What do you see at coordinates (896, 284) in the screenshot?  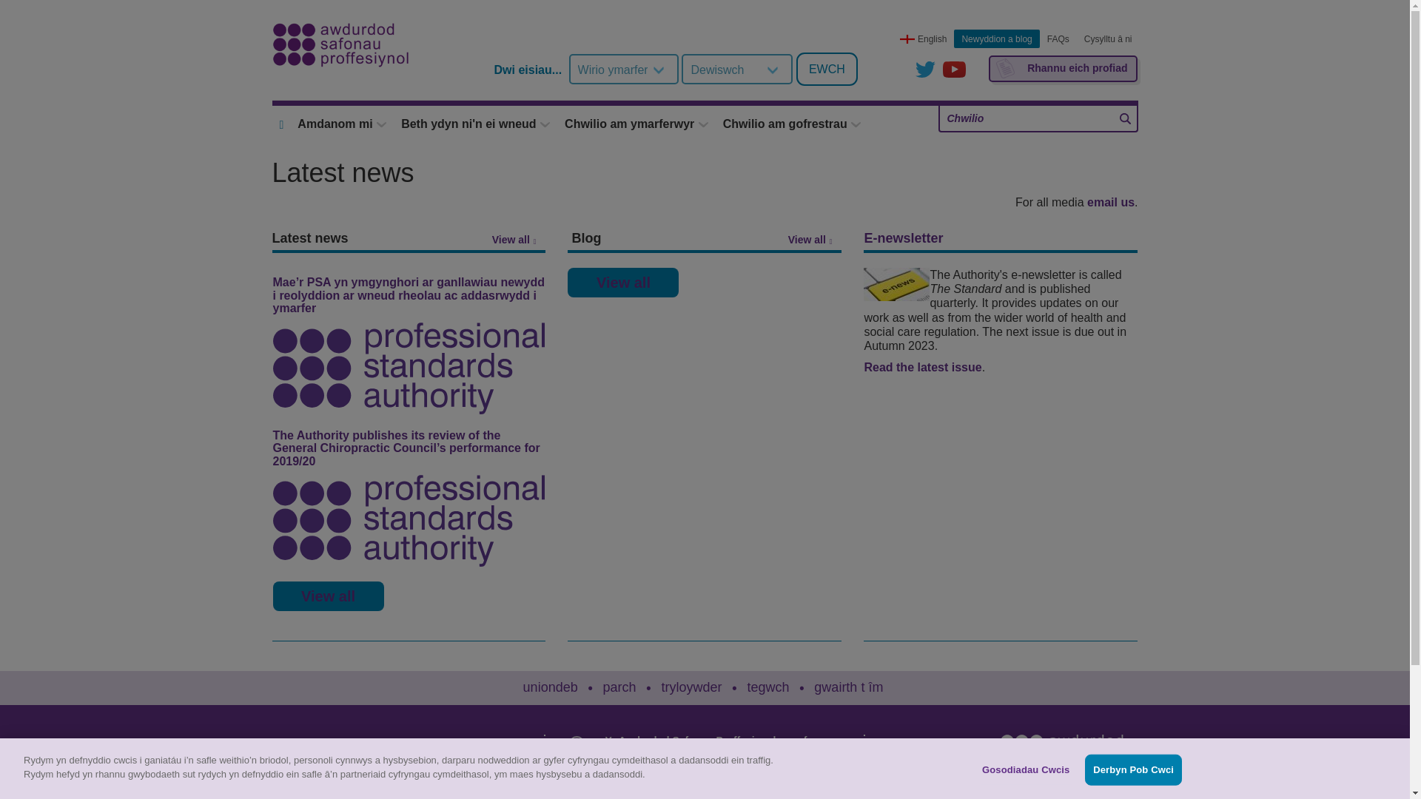 I see `e-News` at bounding box center [896, 284].